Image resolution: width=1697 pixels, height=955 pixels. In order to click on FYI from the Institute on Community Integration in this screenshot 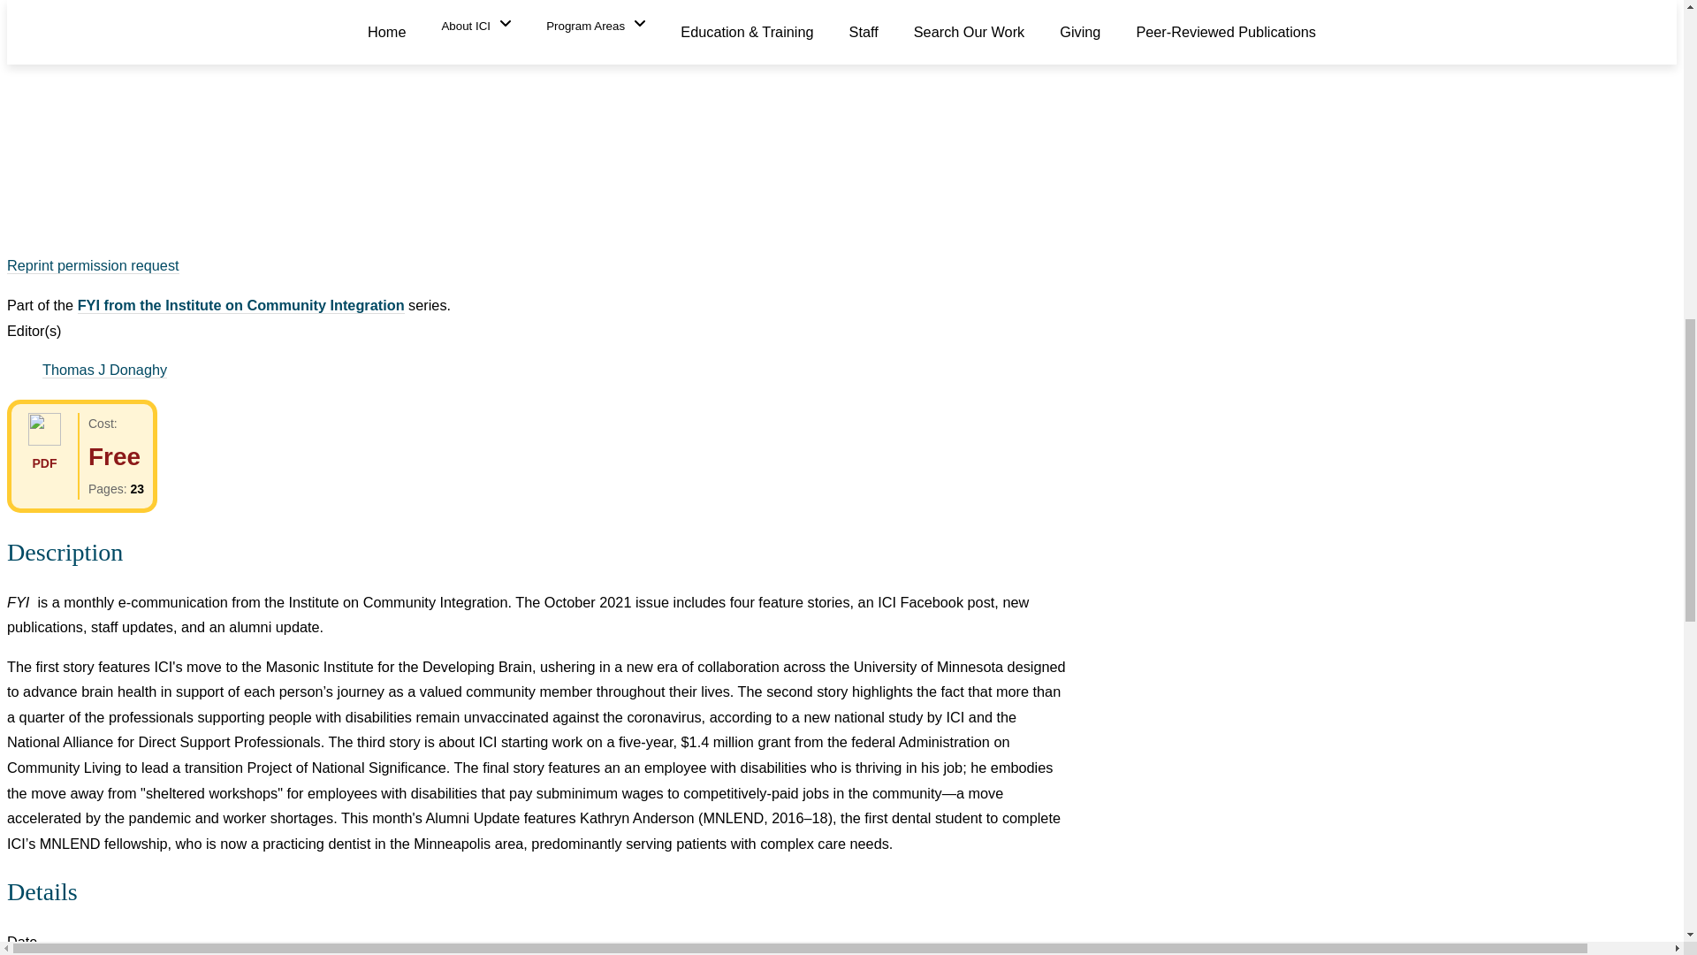, I will do `click(241, 305)`.